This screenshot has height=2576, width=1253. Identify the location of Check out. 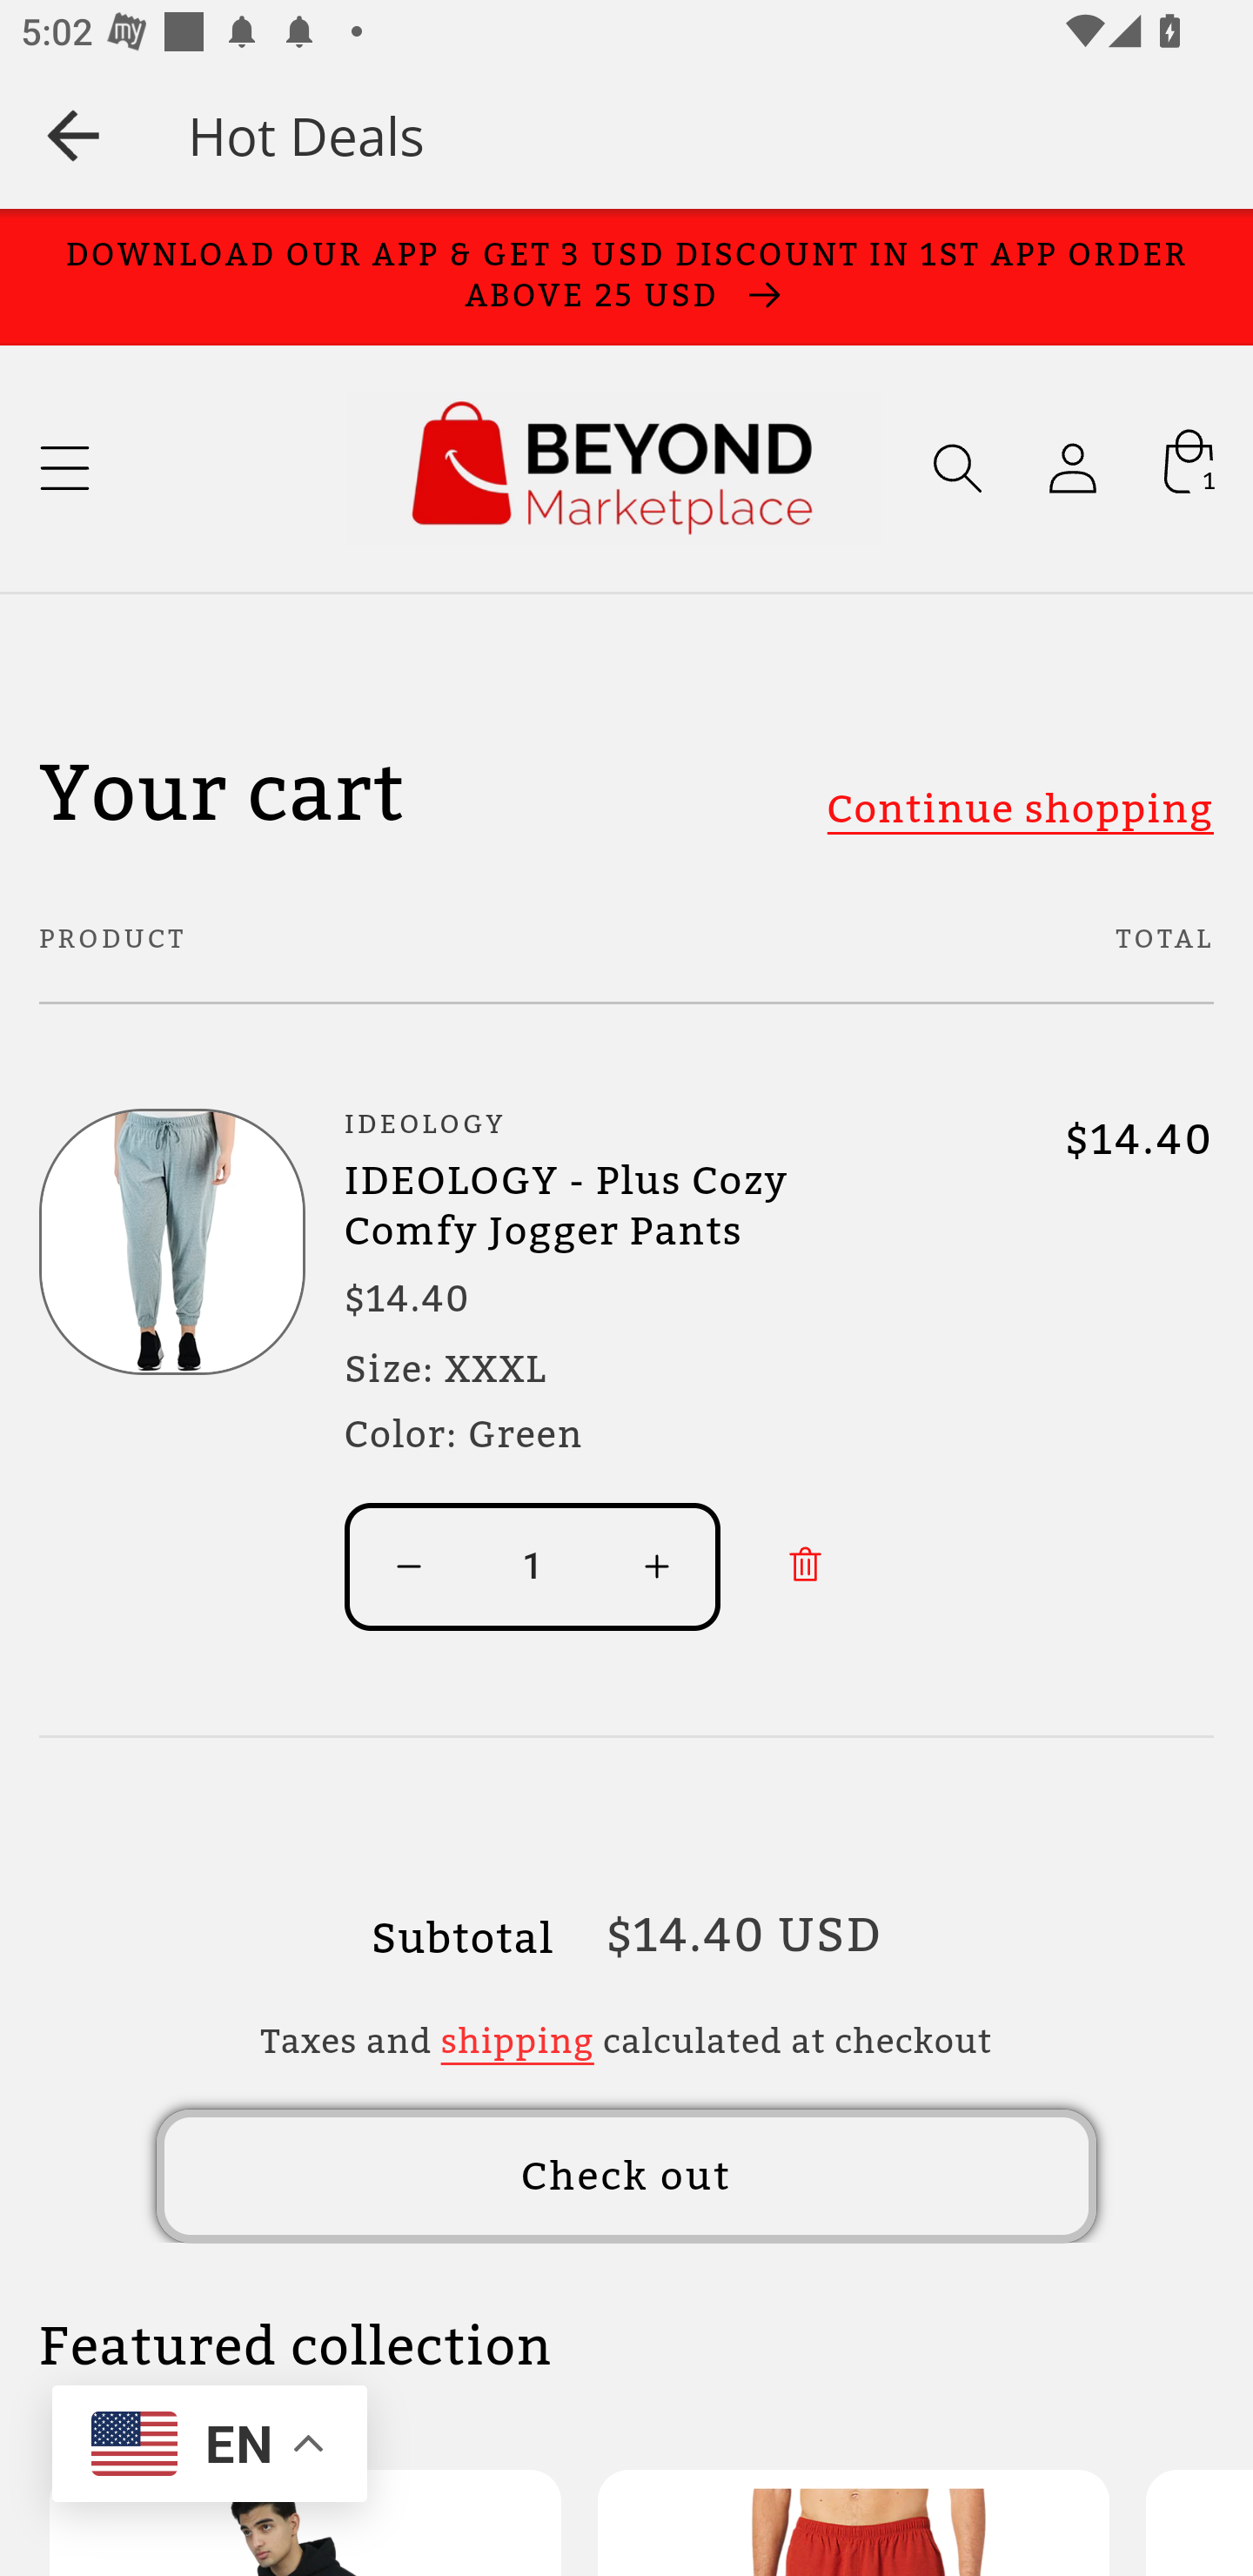
(626, 2177).